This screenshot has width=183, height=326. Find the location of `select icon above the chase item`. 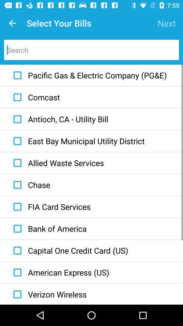

select icon above the chase item is located at coordinates (57, 163).